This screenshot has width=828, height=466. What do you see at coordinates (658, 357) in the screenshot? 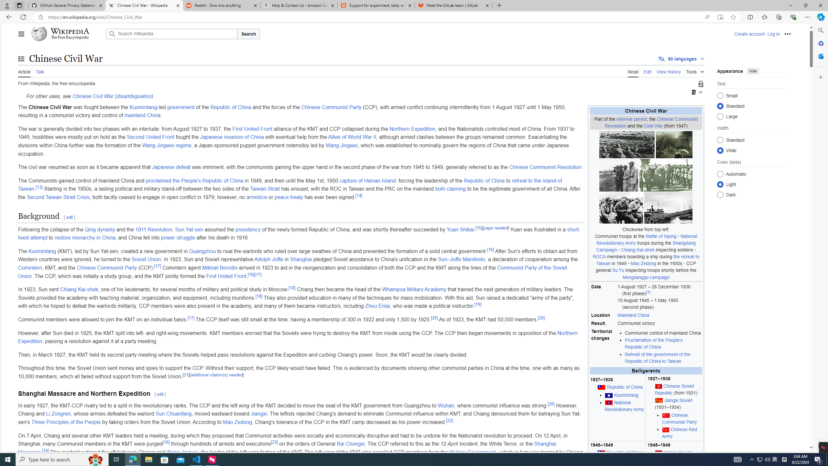
I see `Retreat of the government of the Republic of China to Taiwan` at bounding box center [658, 357].